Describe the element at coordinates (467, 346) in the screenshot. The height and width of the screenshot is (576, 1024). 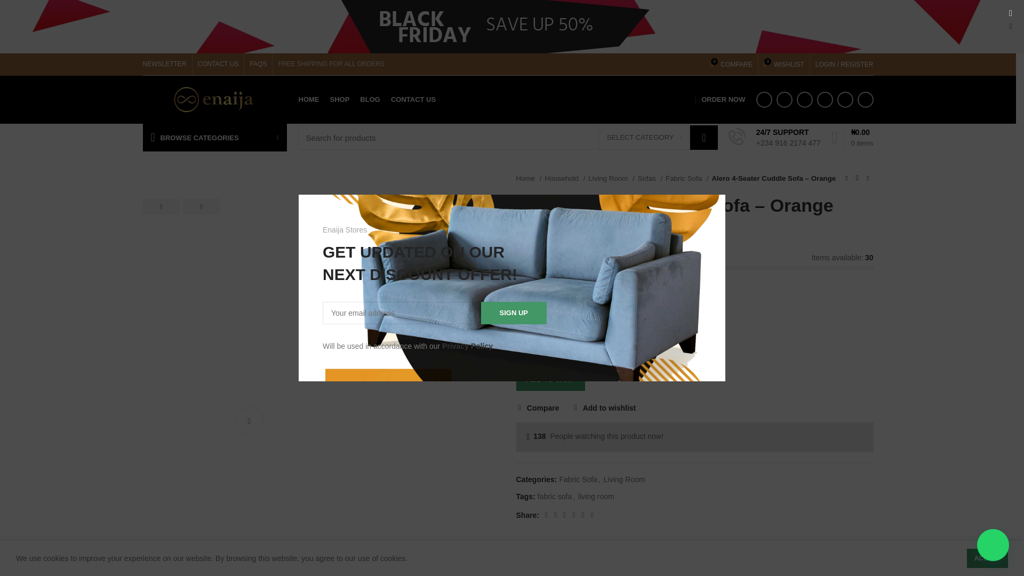
I see `Privacy Policy` at that location.